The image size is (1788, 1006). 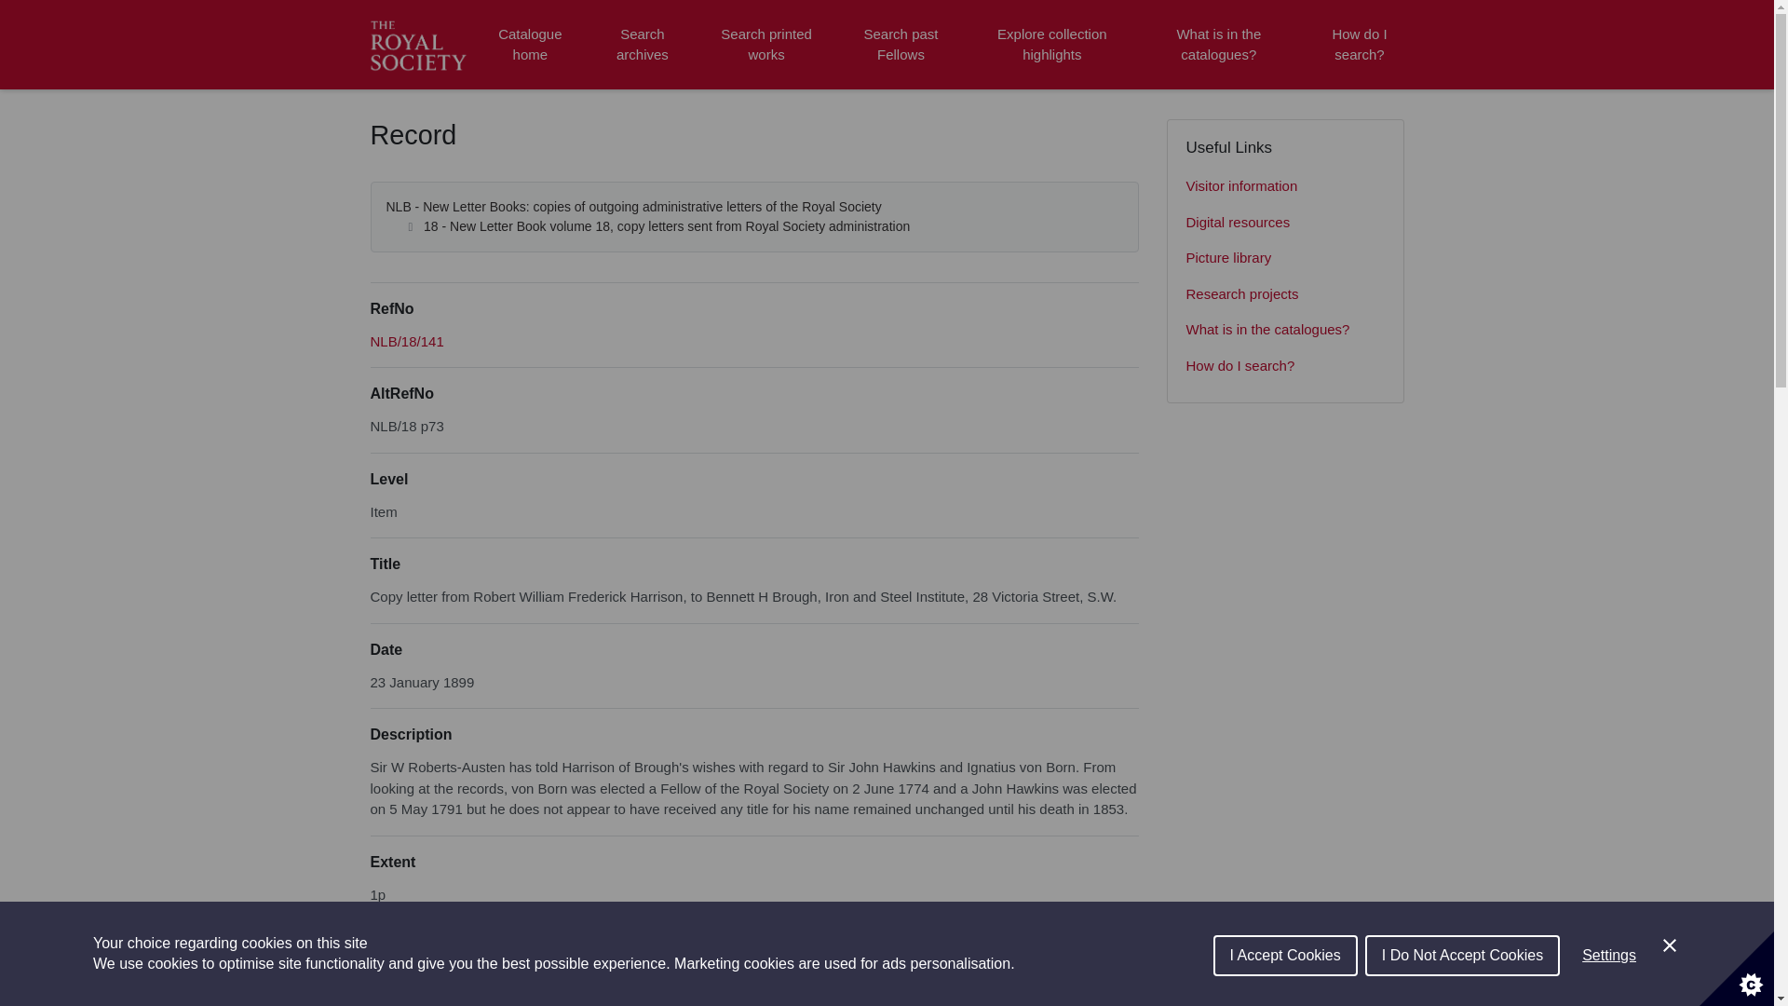 What do you see at coordinates (1285, 294) in the screenshot?
I see `Research projects` at bounding box center [1285, 294].